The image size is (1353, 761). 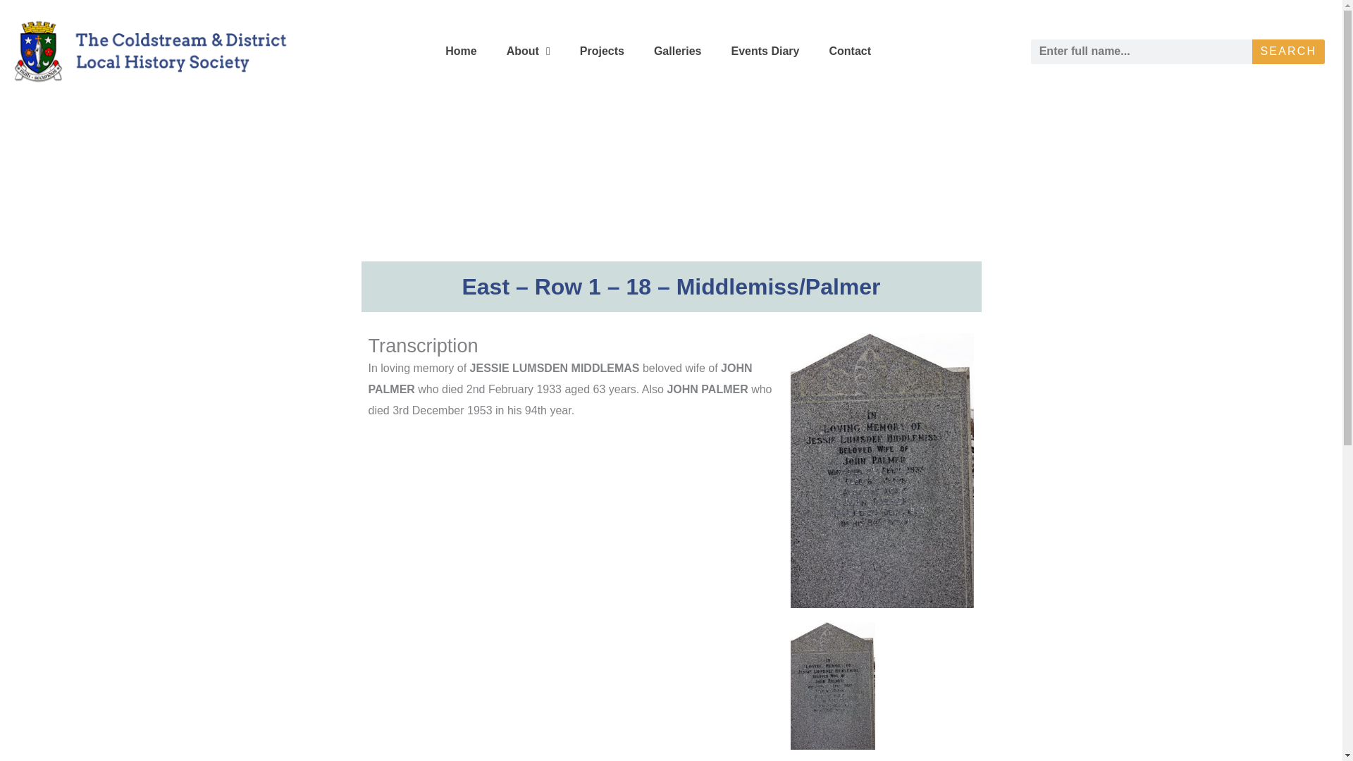 What do you see at coordinates (1288, 51) in the screenshot?
I see `SEARCH` at bounding box center [1288, 51].